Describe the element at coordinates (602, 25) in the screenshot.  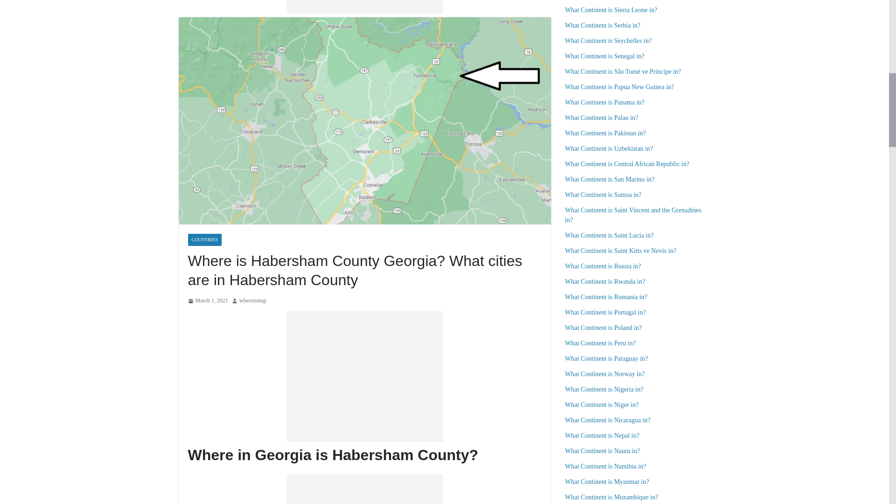
I see `What Continent is Serbia in?` at that location.